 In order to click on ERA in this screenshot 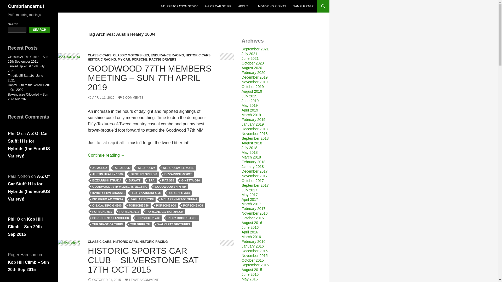, I will do `click(151, 180)`.